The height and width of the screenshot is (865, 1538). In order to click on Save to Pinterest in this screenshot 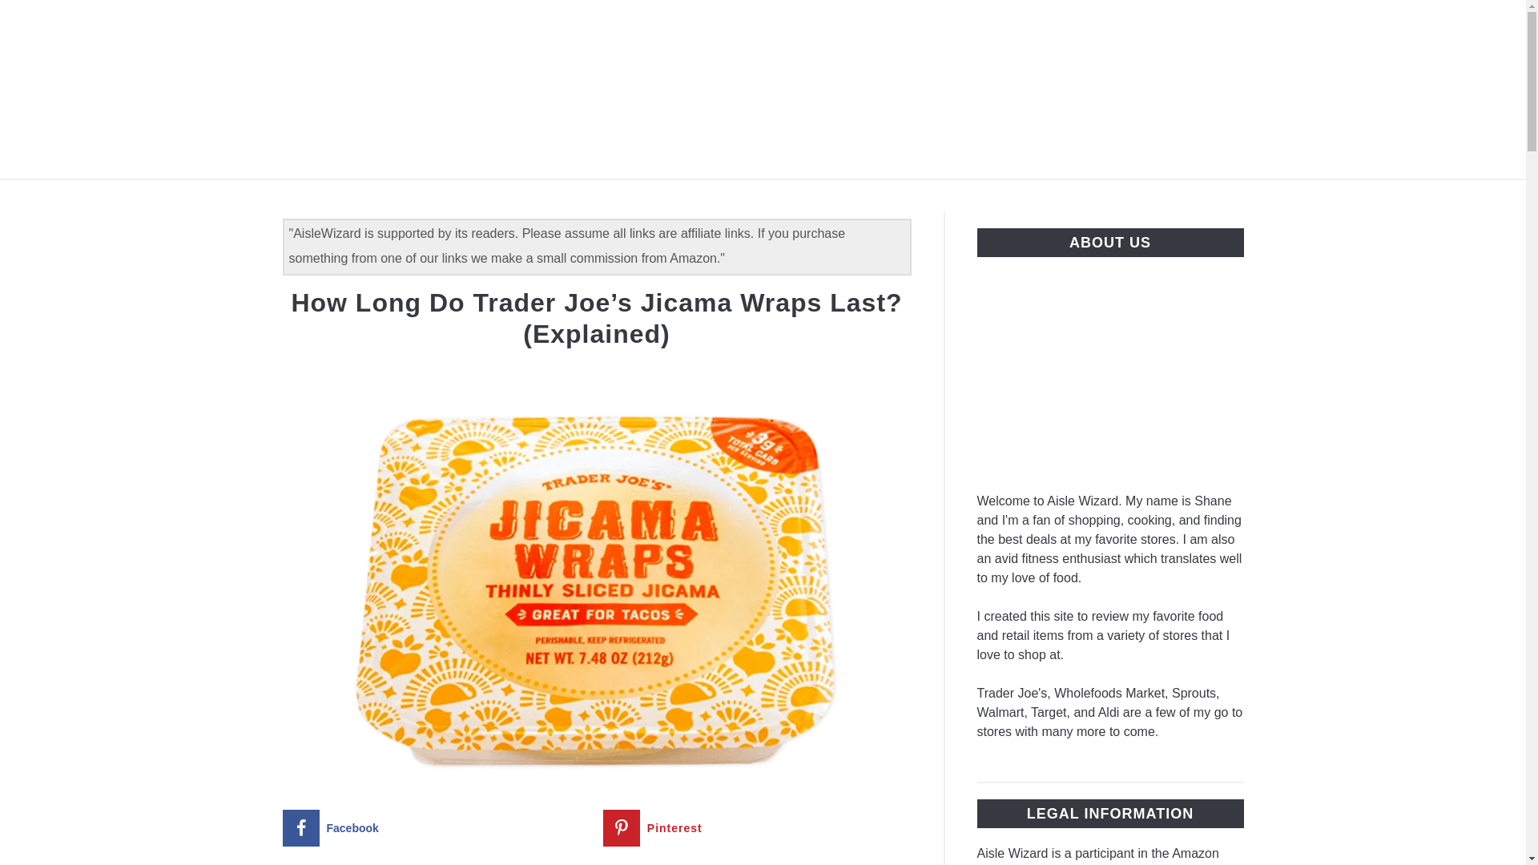, I will do `click(757, 828)`.